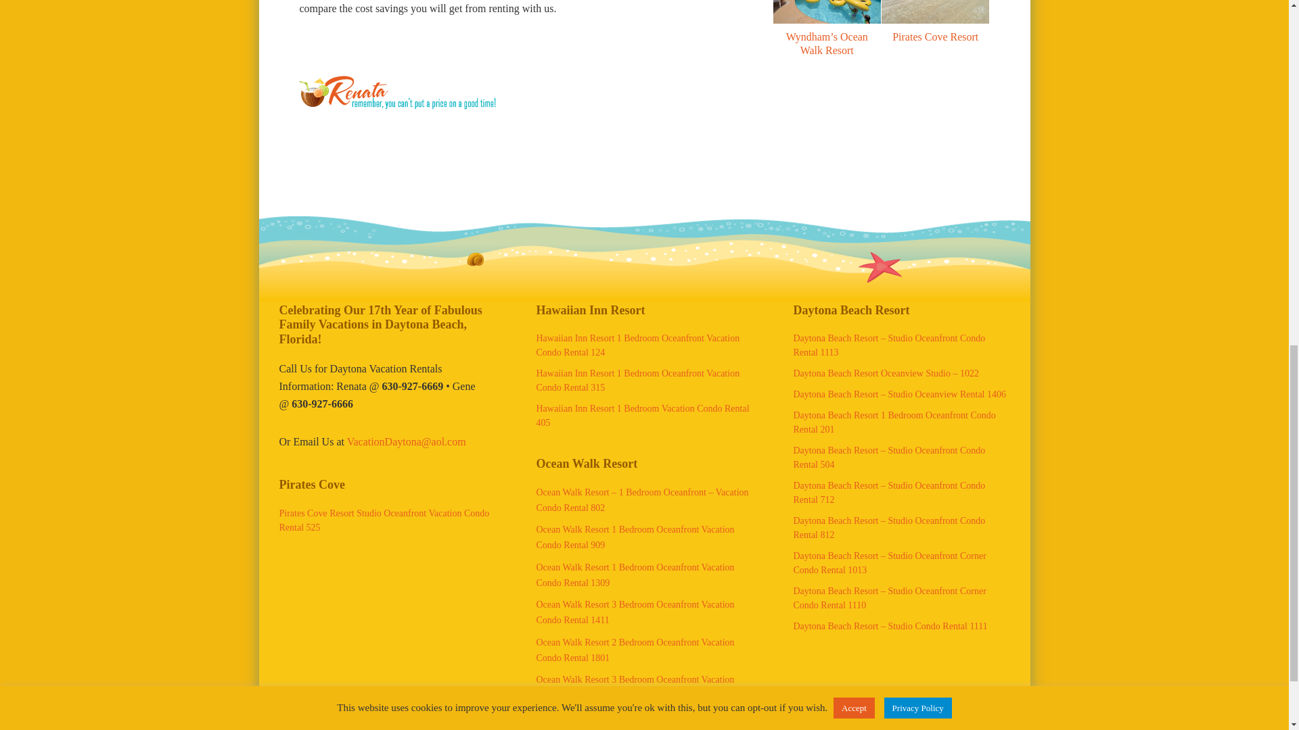 This screenshot has height=730, width=1299. Describe the element at coordinates (642, 415) in the screenshot. I see `Hawaiian Inn Resort 1 Bedroom Vacation Condo Rental 405` at that location.